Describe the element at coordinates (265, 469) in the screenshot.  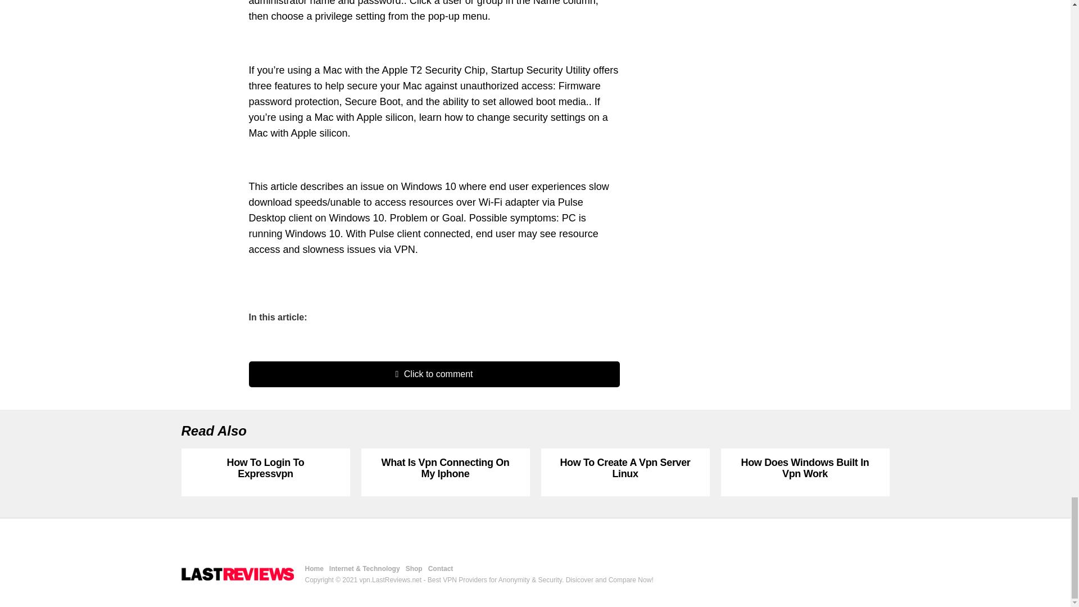
I see `How To Login To Expressvpn` at that location.